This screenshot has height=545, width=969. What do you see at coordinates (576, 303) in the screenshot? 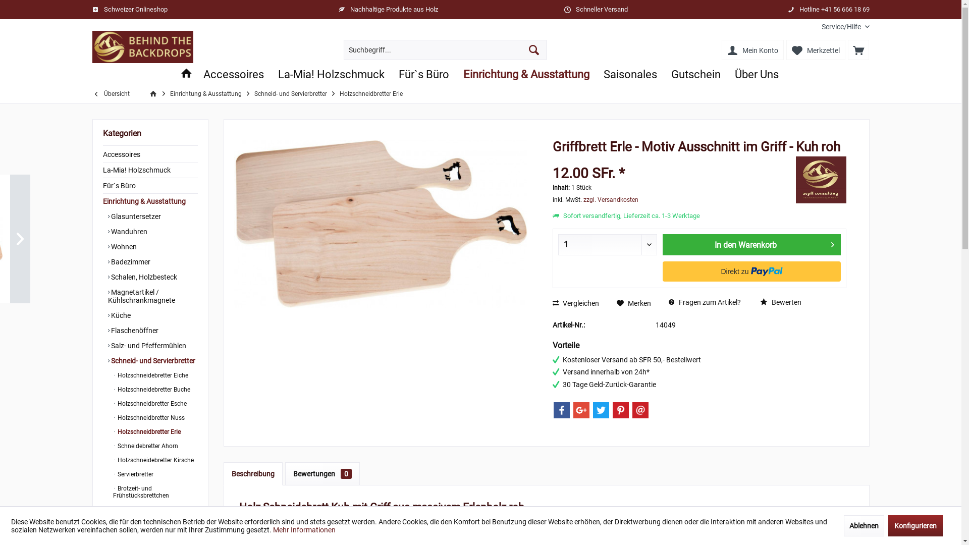
I see `Vergleichen` at bounding box center [576, 303].